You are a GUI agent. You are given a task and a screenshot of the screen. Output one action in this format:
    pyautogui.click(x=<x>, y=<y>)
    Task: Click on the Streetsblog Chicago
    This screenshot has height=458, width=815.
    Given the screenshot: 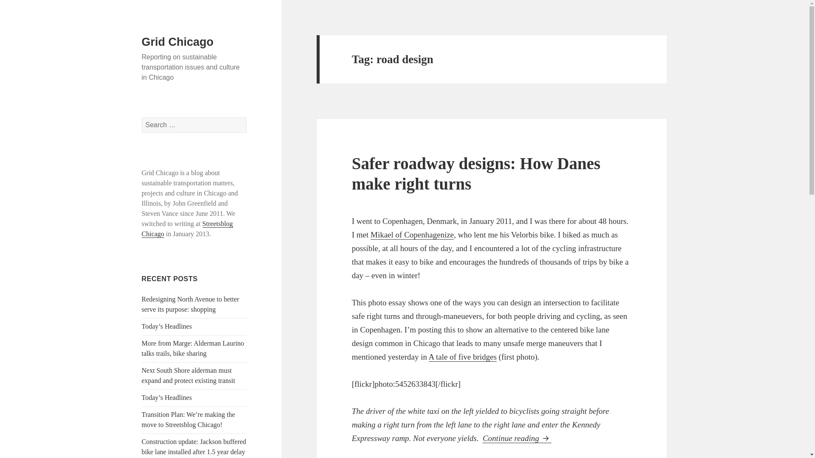 What is the action you would take?
    pyautogui.click(x=188, y=229)
    